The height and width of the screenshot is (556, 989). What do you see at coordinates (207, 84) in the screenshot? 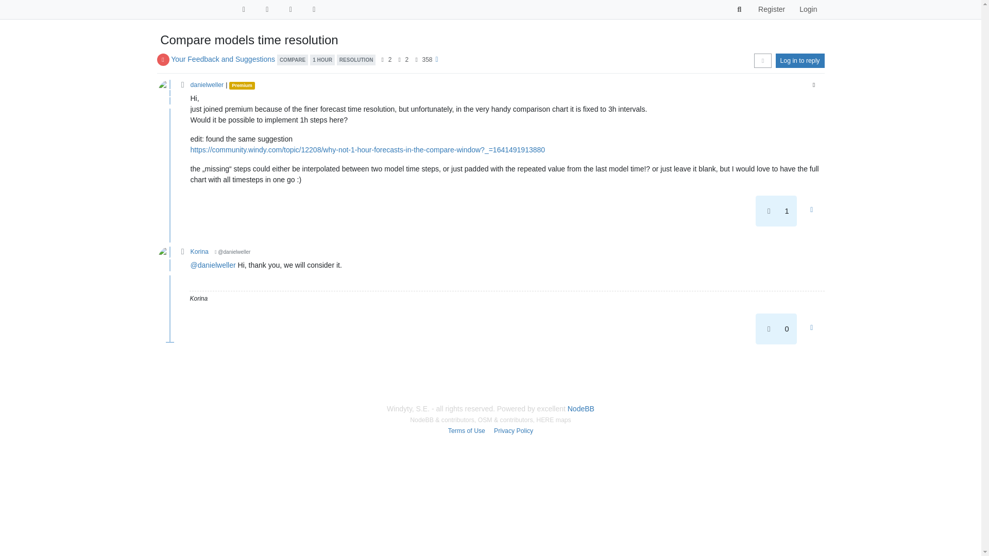
I see `danielweller` at bounding box center [207, 84].